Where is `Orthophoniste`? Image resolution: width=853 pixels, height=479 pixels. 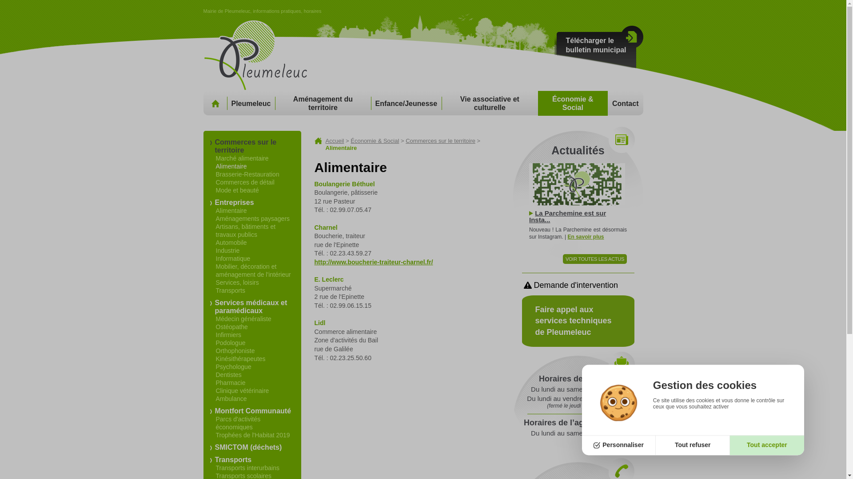
Orthophoniste is located at coordinates (235, 351).